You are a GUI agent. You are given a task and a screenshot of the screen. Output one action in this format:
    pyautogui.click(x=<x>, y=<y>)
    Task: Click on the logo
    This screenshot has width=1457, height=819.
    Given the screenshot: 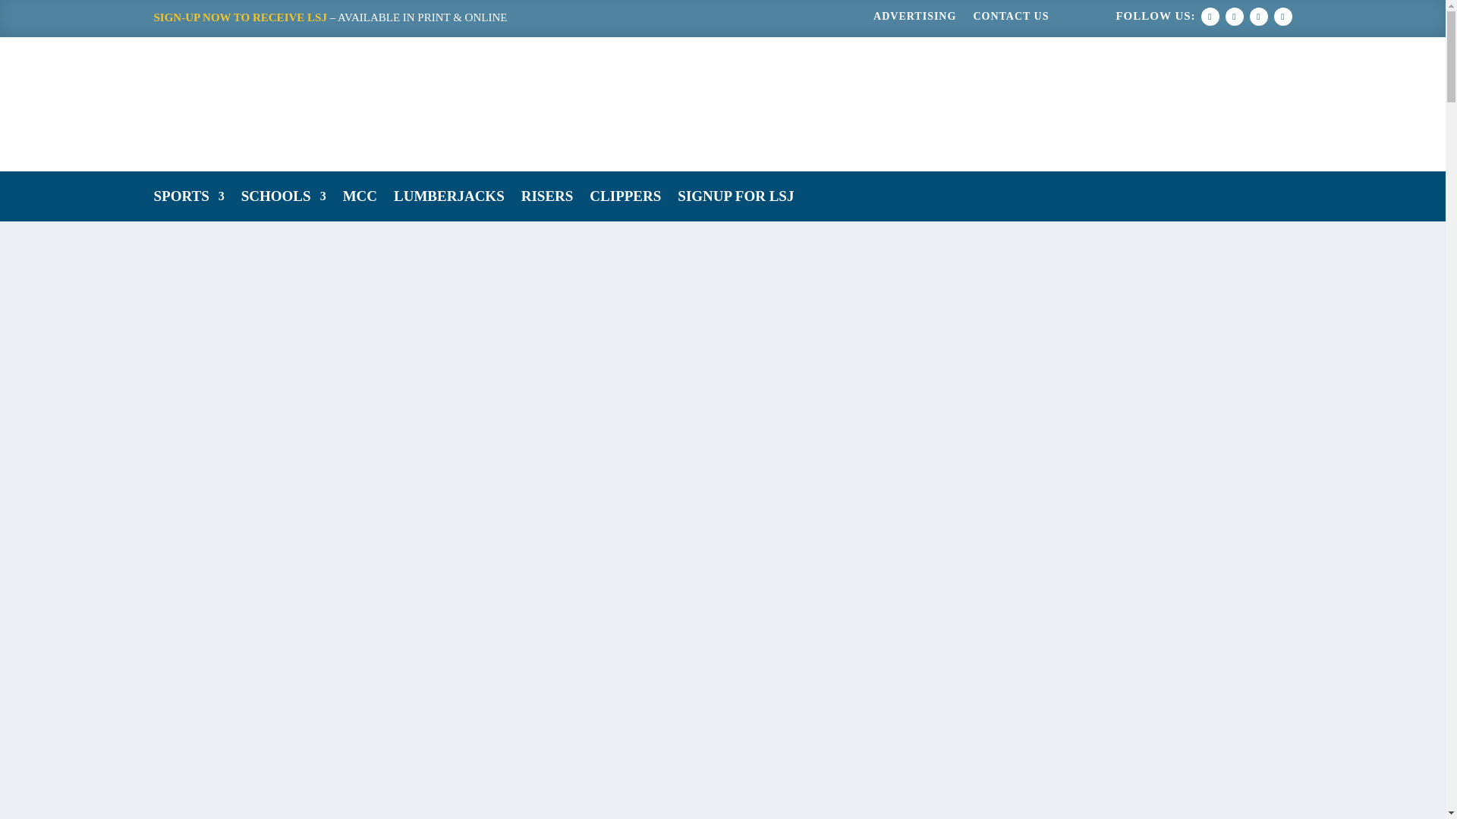 What is the action you would take?
    pyautogui.click(x=422, y=103)
    